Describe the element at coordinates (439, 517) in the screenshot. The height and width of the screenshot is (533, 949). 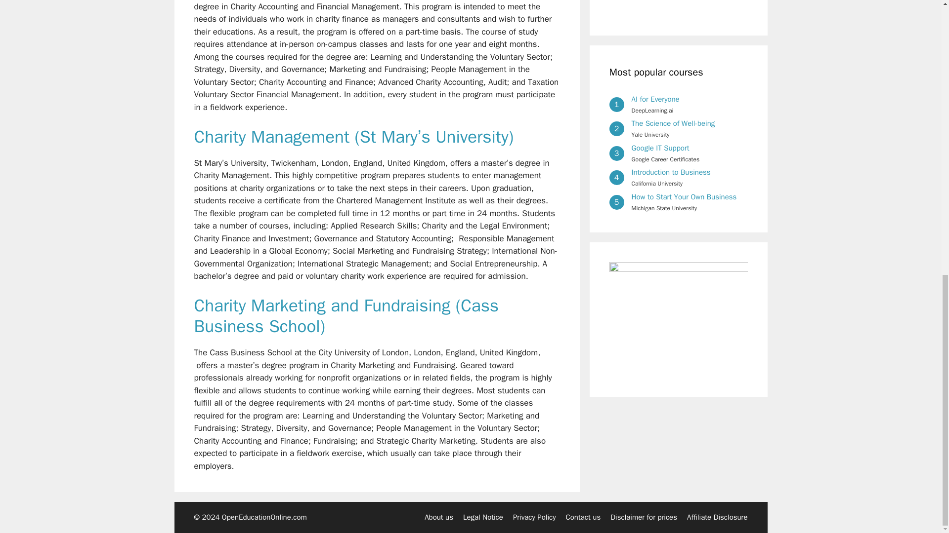
I see `About us` at that location.